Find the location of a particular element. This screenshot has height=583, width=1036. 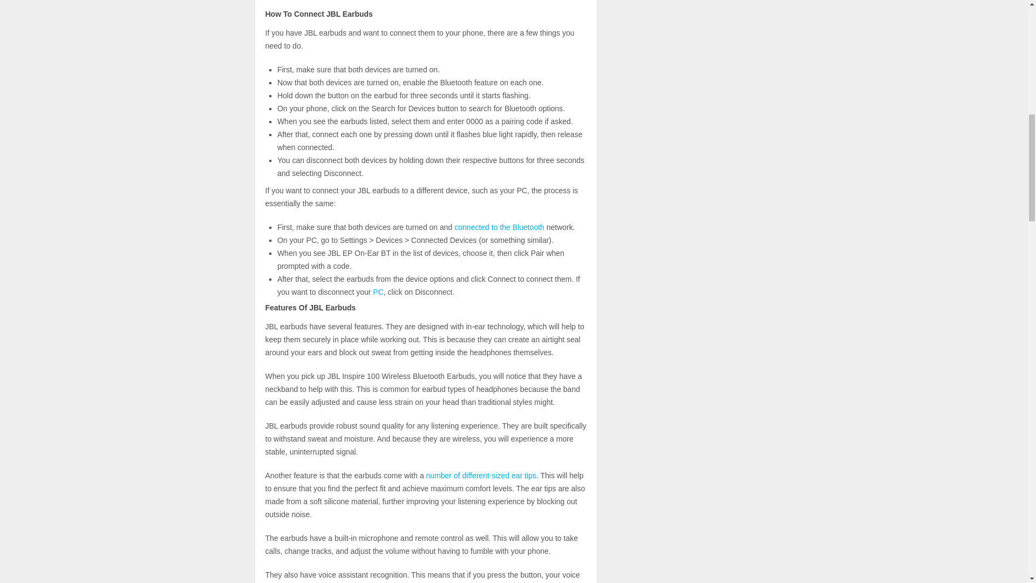

PC is located at coordinates (378, 291).